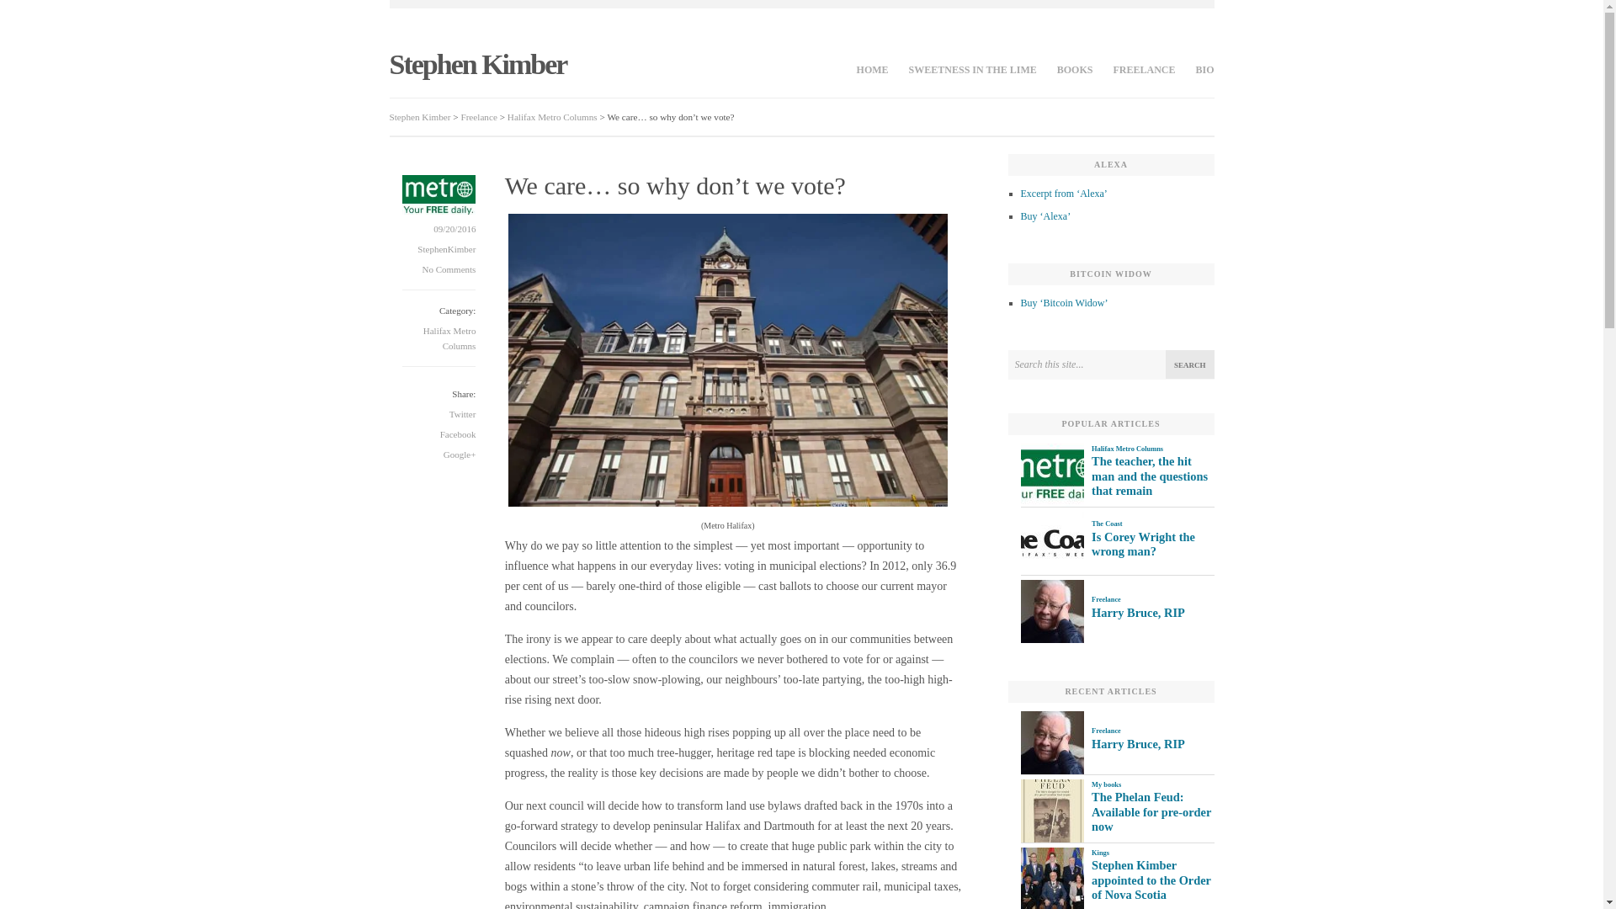  I want to click on No Comments, so click(449, 269).